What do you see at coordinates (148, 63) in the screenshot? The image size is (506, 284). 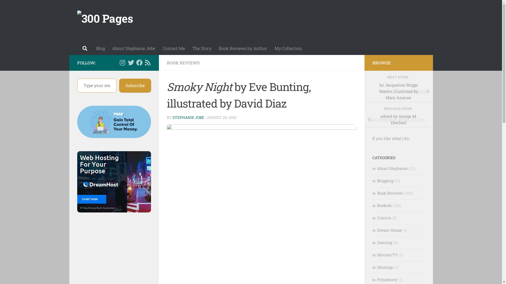 I see `Follow us on RSS` at bounding box center [148, 63].